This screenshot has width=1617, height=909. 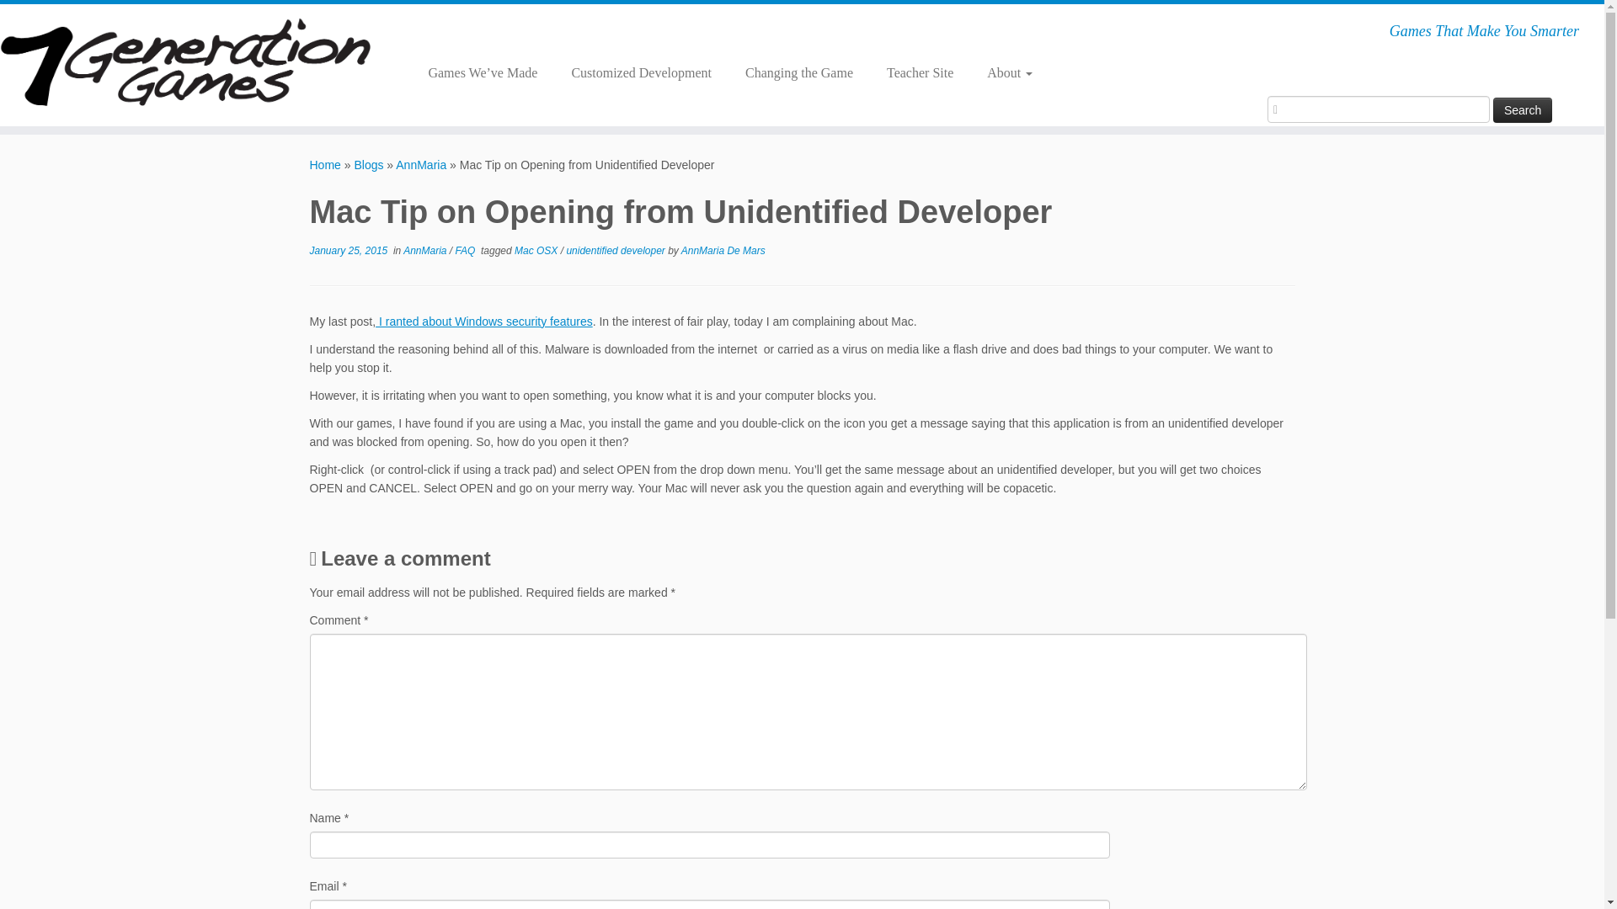 What do you see at coordinates (349, 250) in the screenshot?
I see `January 25, 2015` at bounding box center [349, 250].